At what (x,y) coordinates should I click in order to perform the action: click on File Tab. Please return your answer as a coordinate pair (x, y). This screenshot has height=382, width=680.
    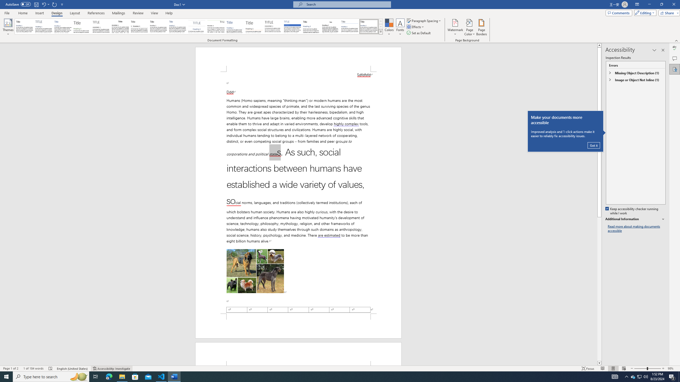
    Looking at the image, I should click on (7, 13).